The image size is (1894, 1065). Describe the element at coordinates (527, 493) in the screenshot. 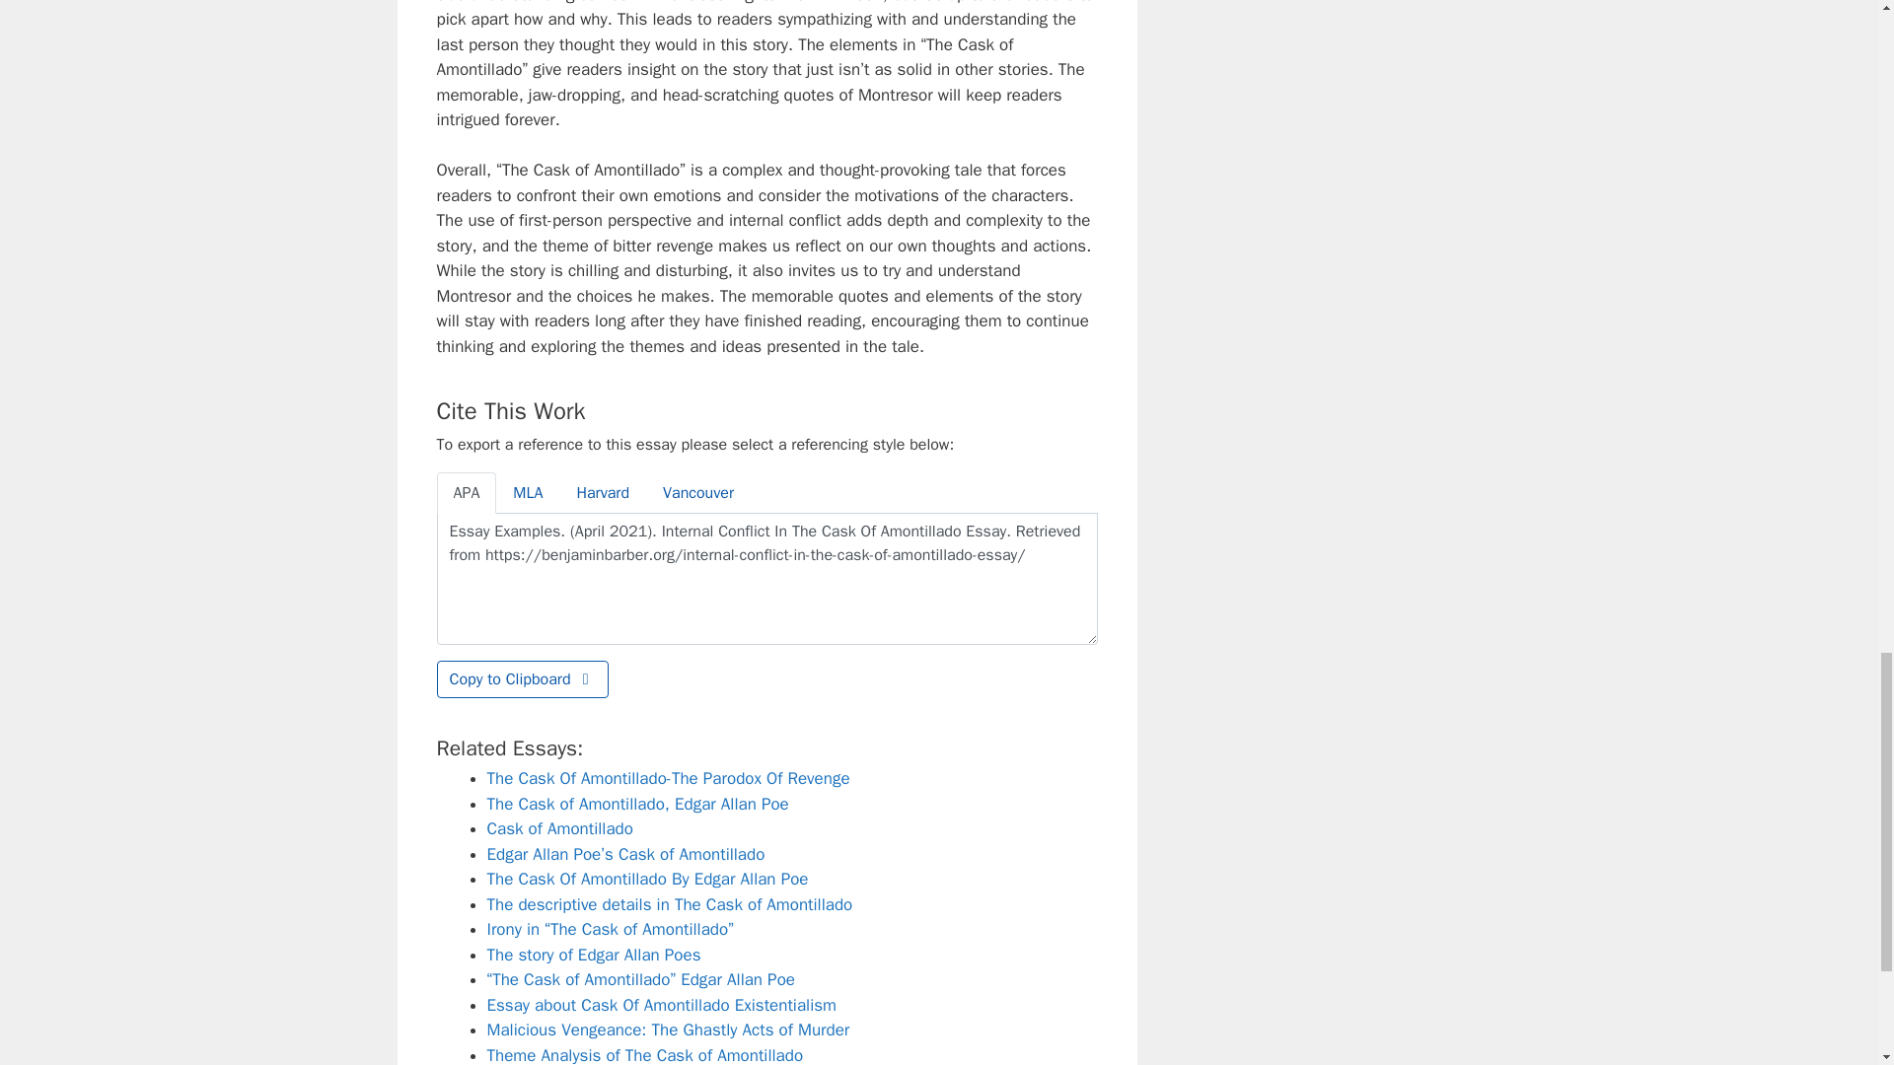

I see `MLA` at that location.